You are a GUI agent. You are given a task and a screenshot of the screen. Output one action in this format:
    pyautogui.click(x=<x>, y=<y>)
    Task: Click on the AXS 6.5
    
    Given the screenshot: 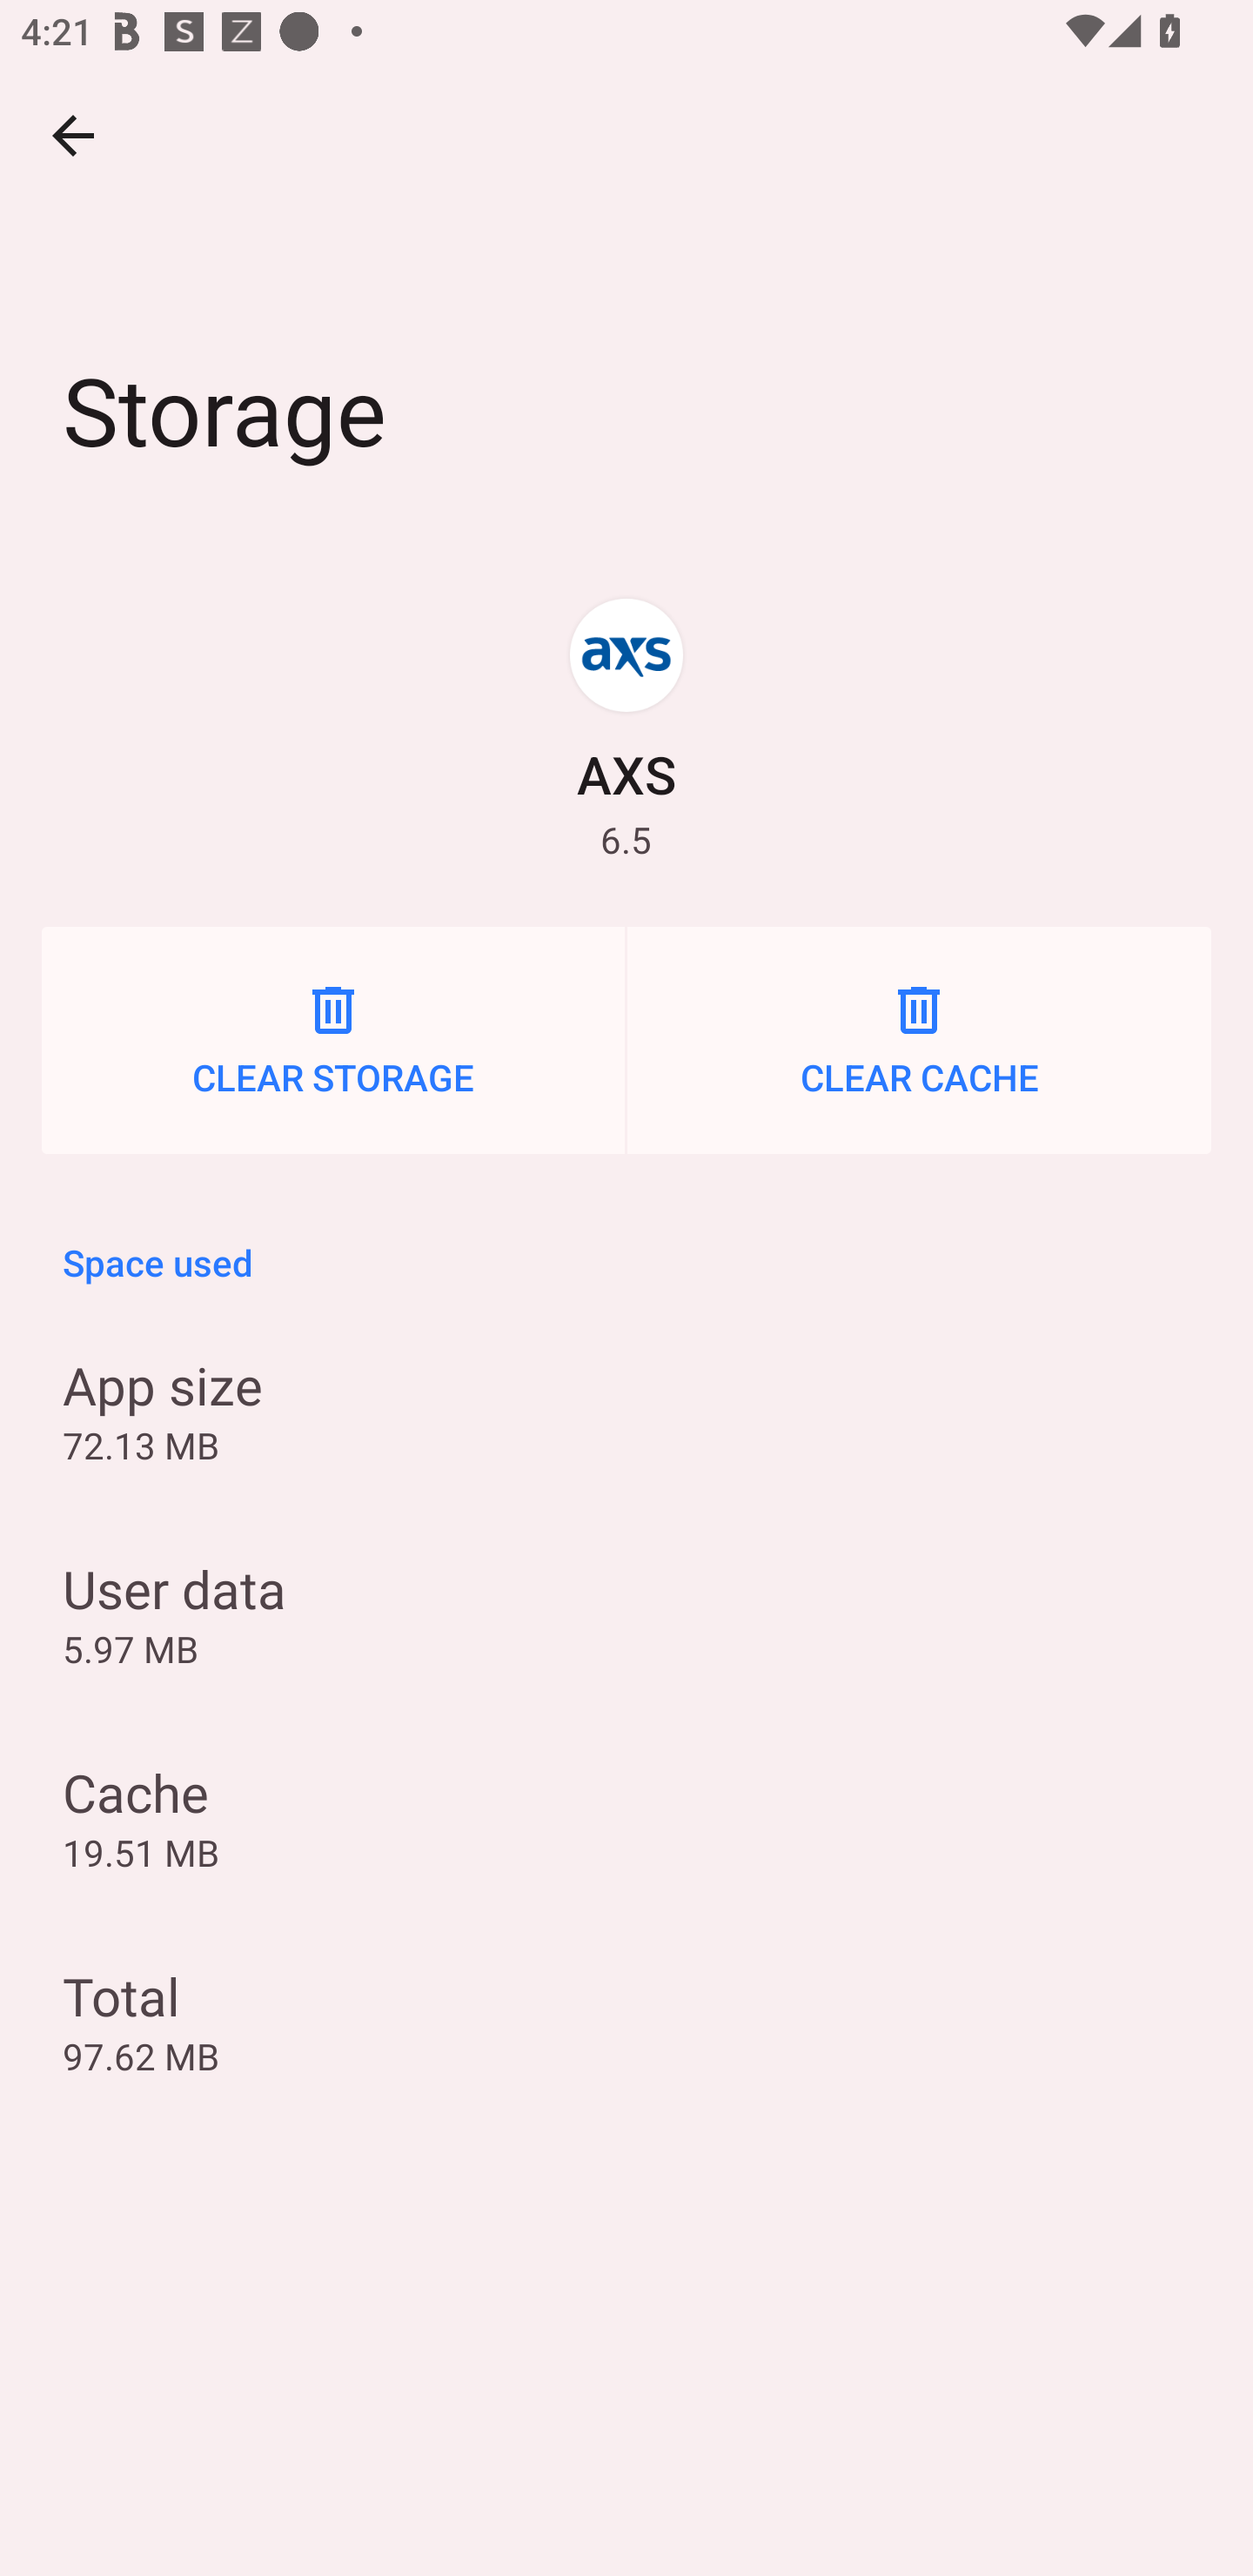 What is the action you would take?
    pyautogui.click(x=626, y=728)
    